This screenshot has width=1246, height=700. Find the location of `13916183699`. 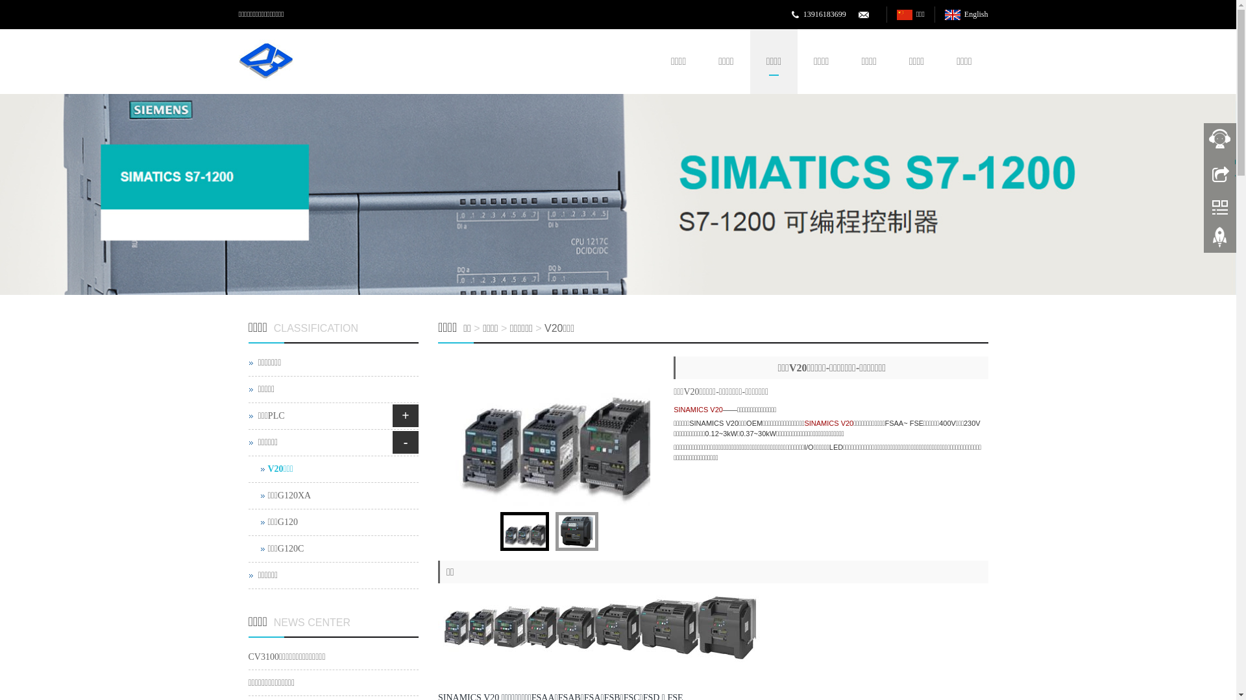

13916183699 is located at coordinates (825, 14).